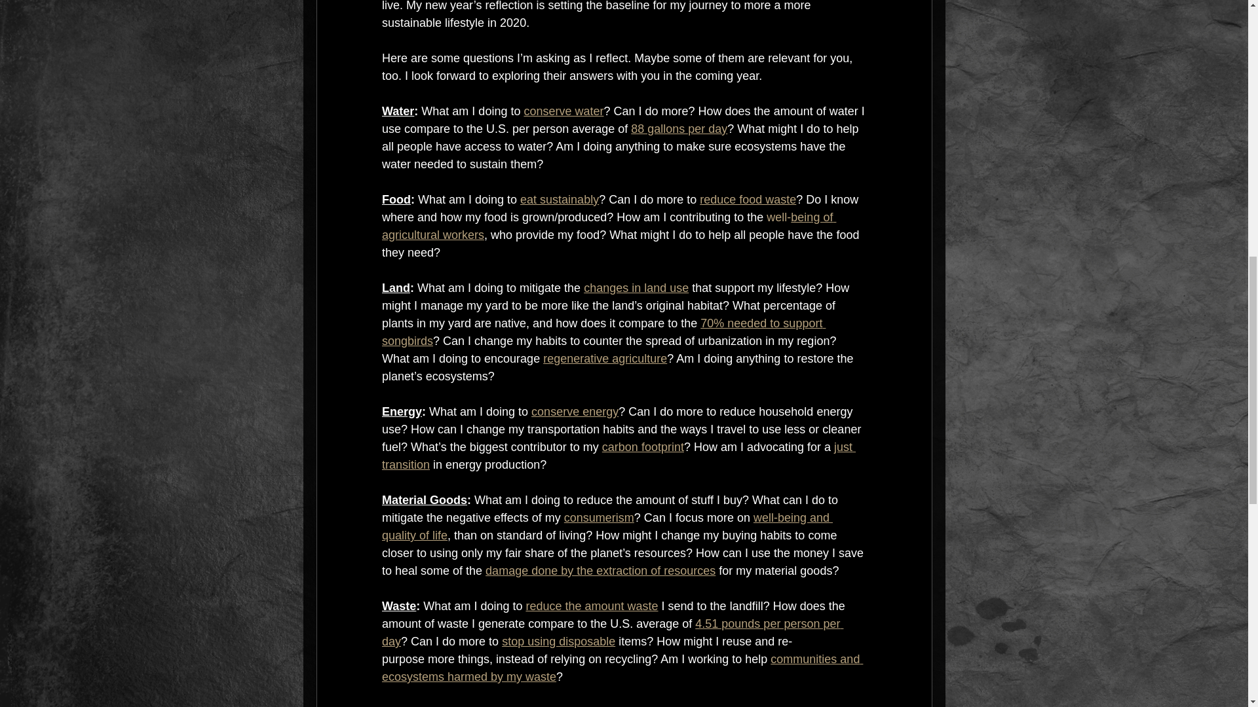 This screenshot has height=707, width=1258. I want to click on stop using disposable, so click(558, 642).